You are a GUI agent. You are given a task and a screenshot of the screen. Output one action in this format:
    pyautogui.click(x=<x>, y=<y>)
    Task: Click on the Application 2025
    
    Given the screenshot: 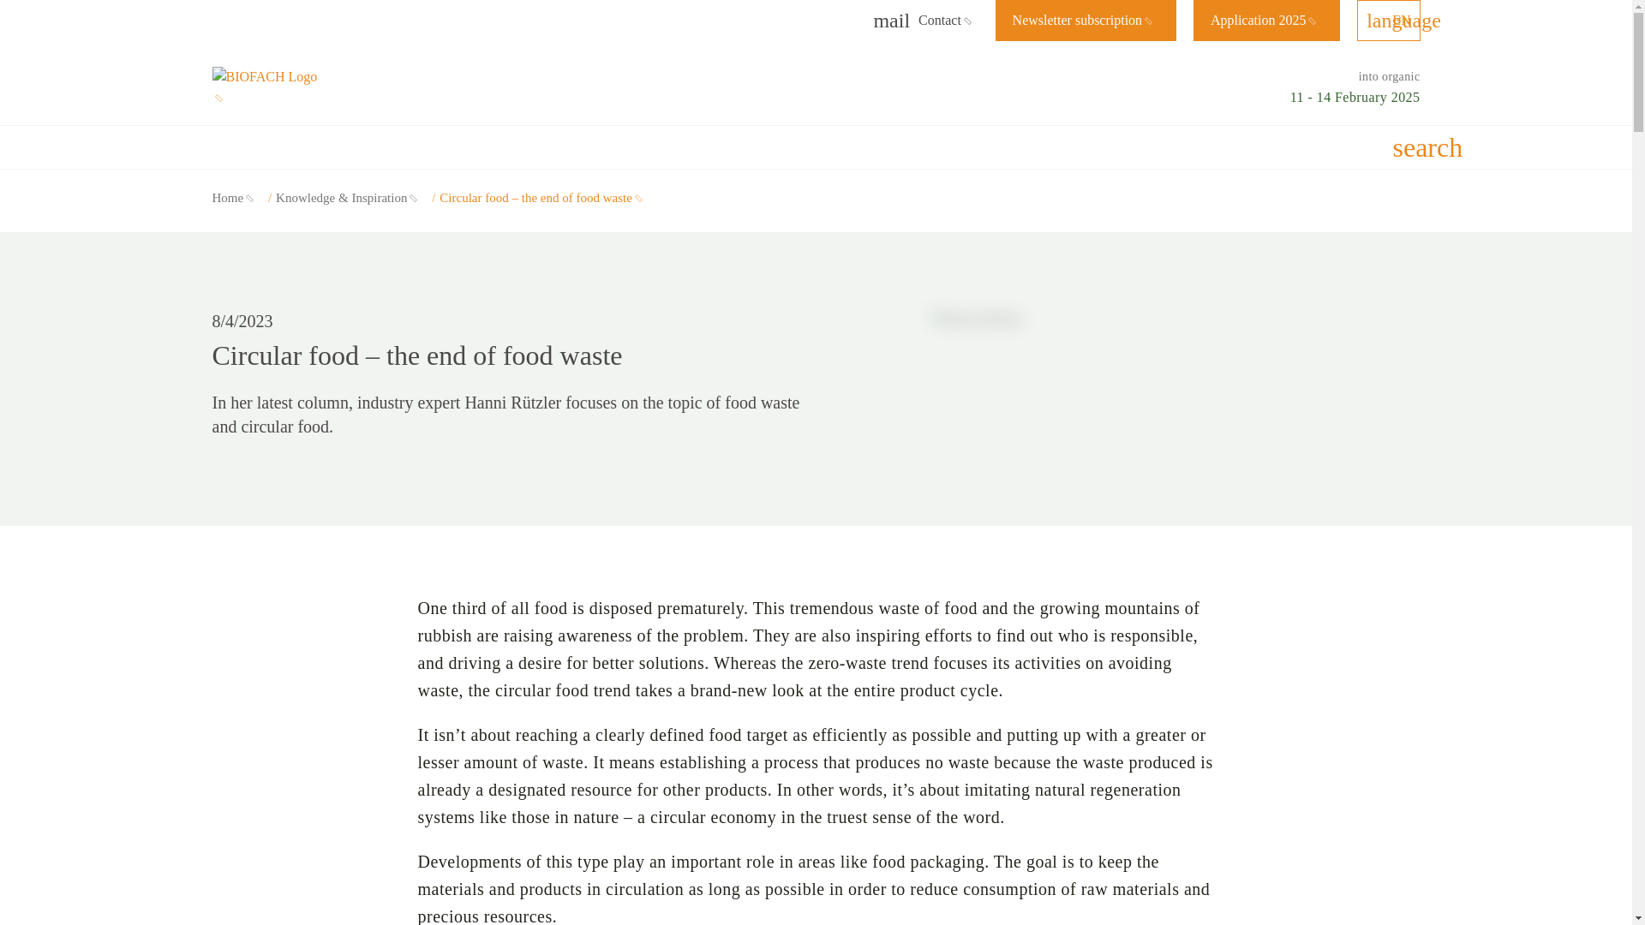 What is the action you would take?
    pyautogui.click(x=1266, y=21)
    